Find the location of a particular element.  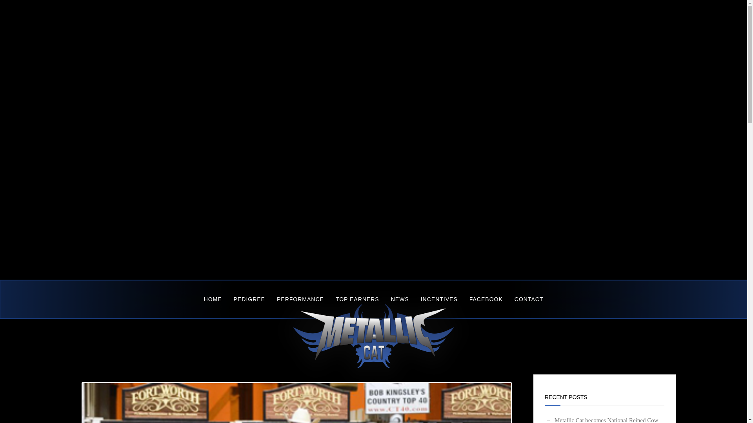

FACEBOOK is located at coordinates (486, 298).